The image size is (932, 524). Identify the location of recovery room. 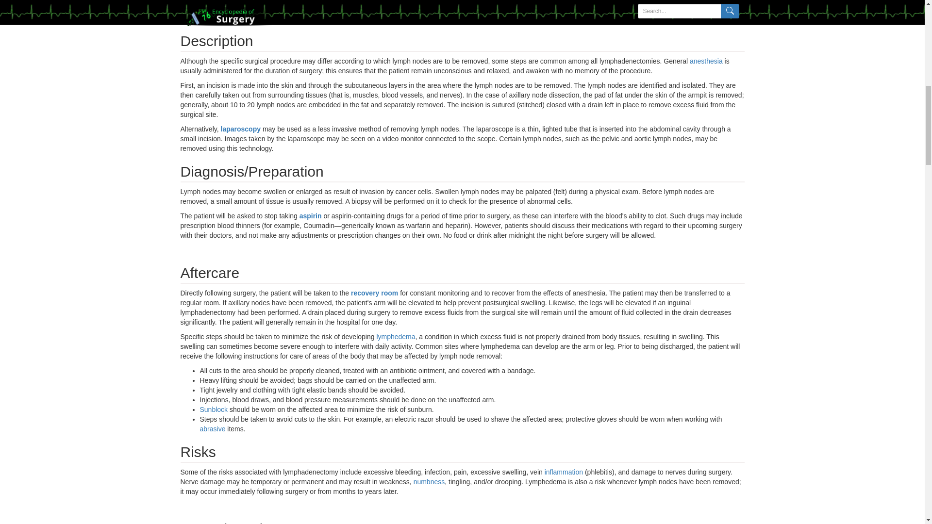
(375, 293).